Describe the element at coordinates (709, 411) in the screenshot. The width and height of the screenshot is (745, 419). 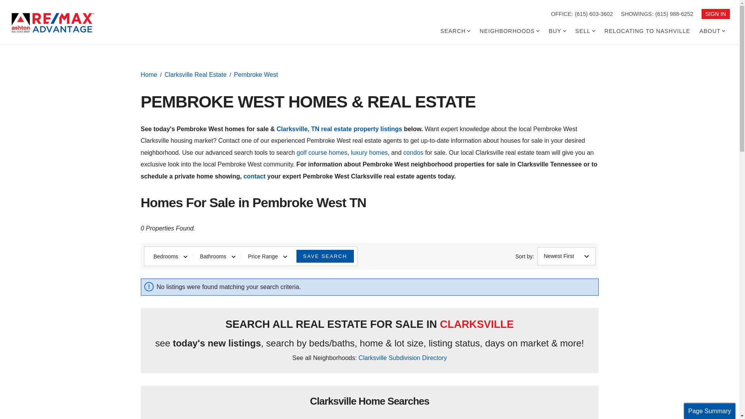
I see `Page Summary` at that location.